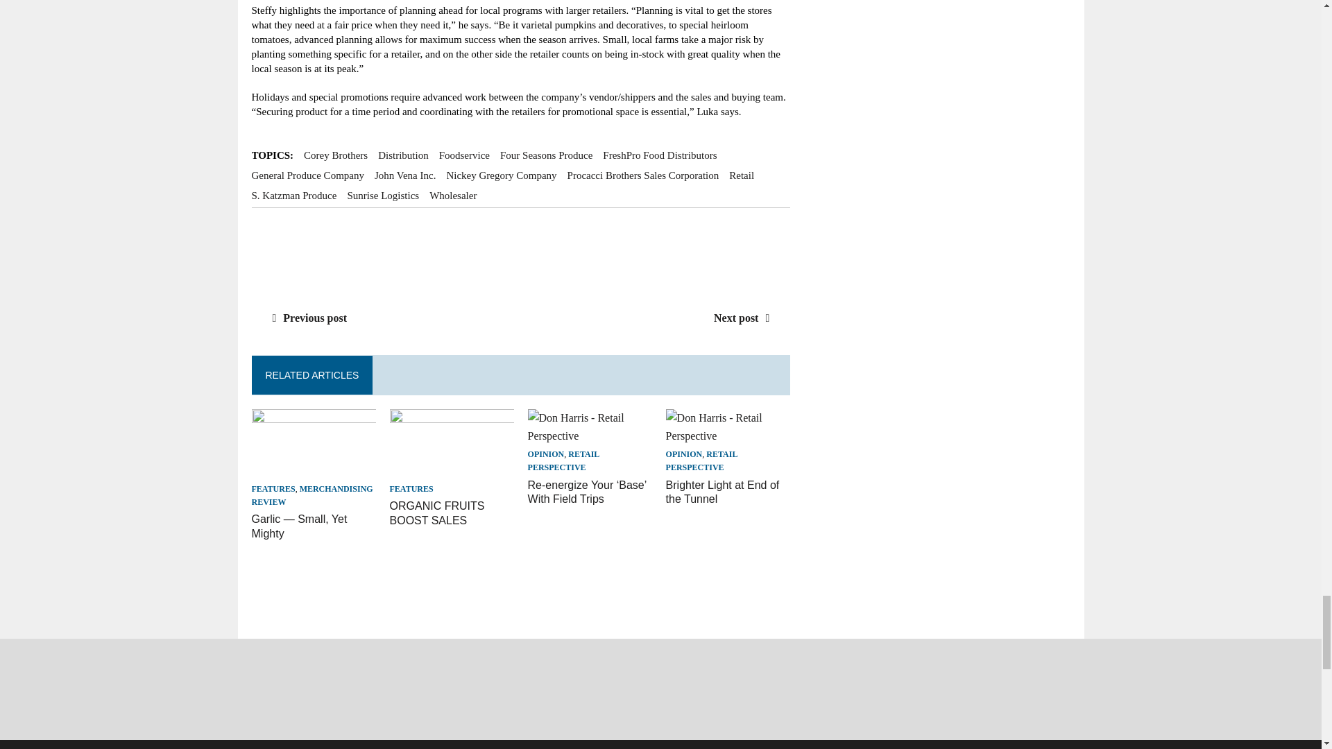  Describe the element at coordinates (452, 469) in the screenshot. I see `ORGANIC FRUITS BOOST SALES` at that location.